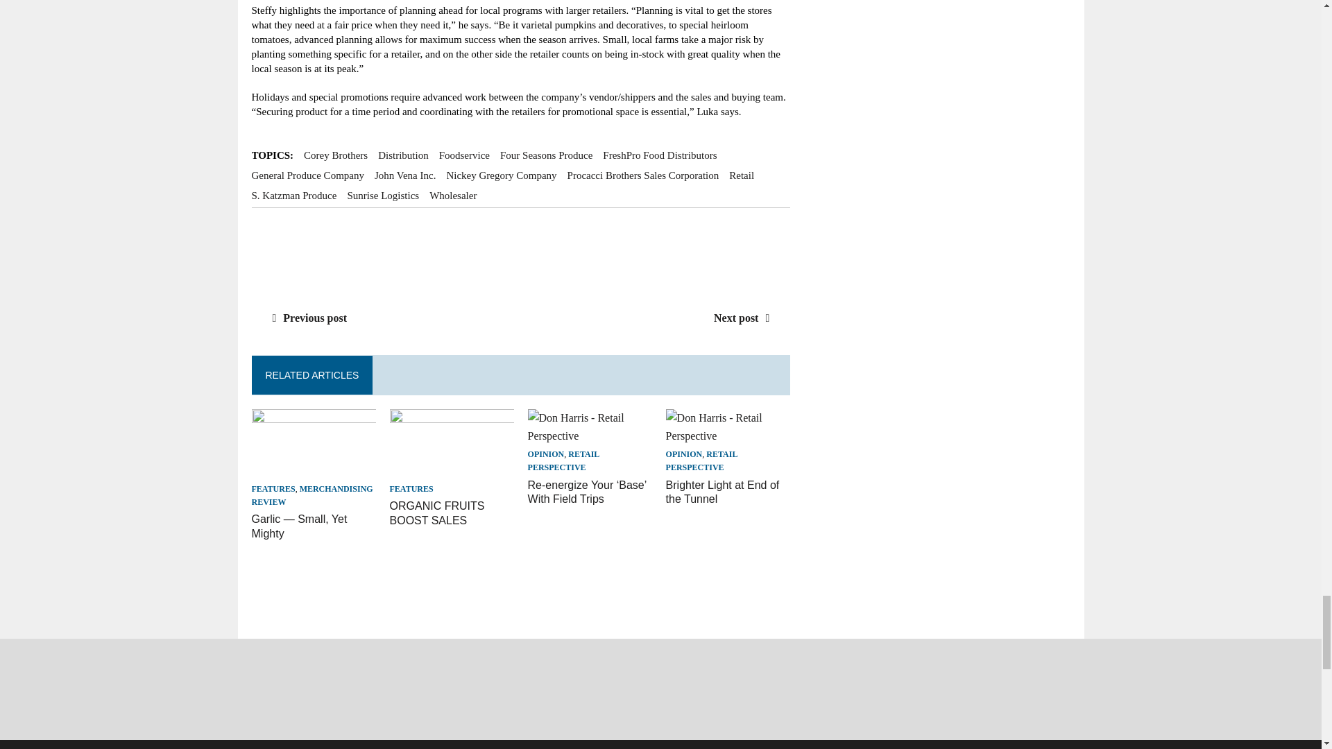  Describe the element at coordinates (452, 469) in the screenshot. I see `ORGANIC FRUITS BOOST SALES` at that location.